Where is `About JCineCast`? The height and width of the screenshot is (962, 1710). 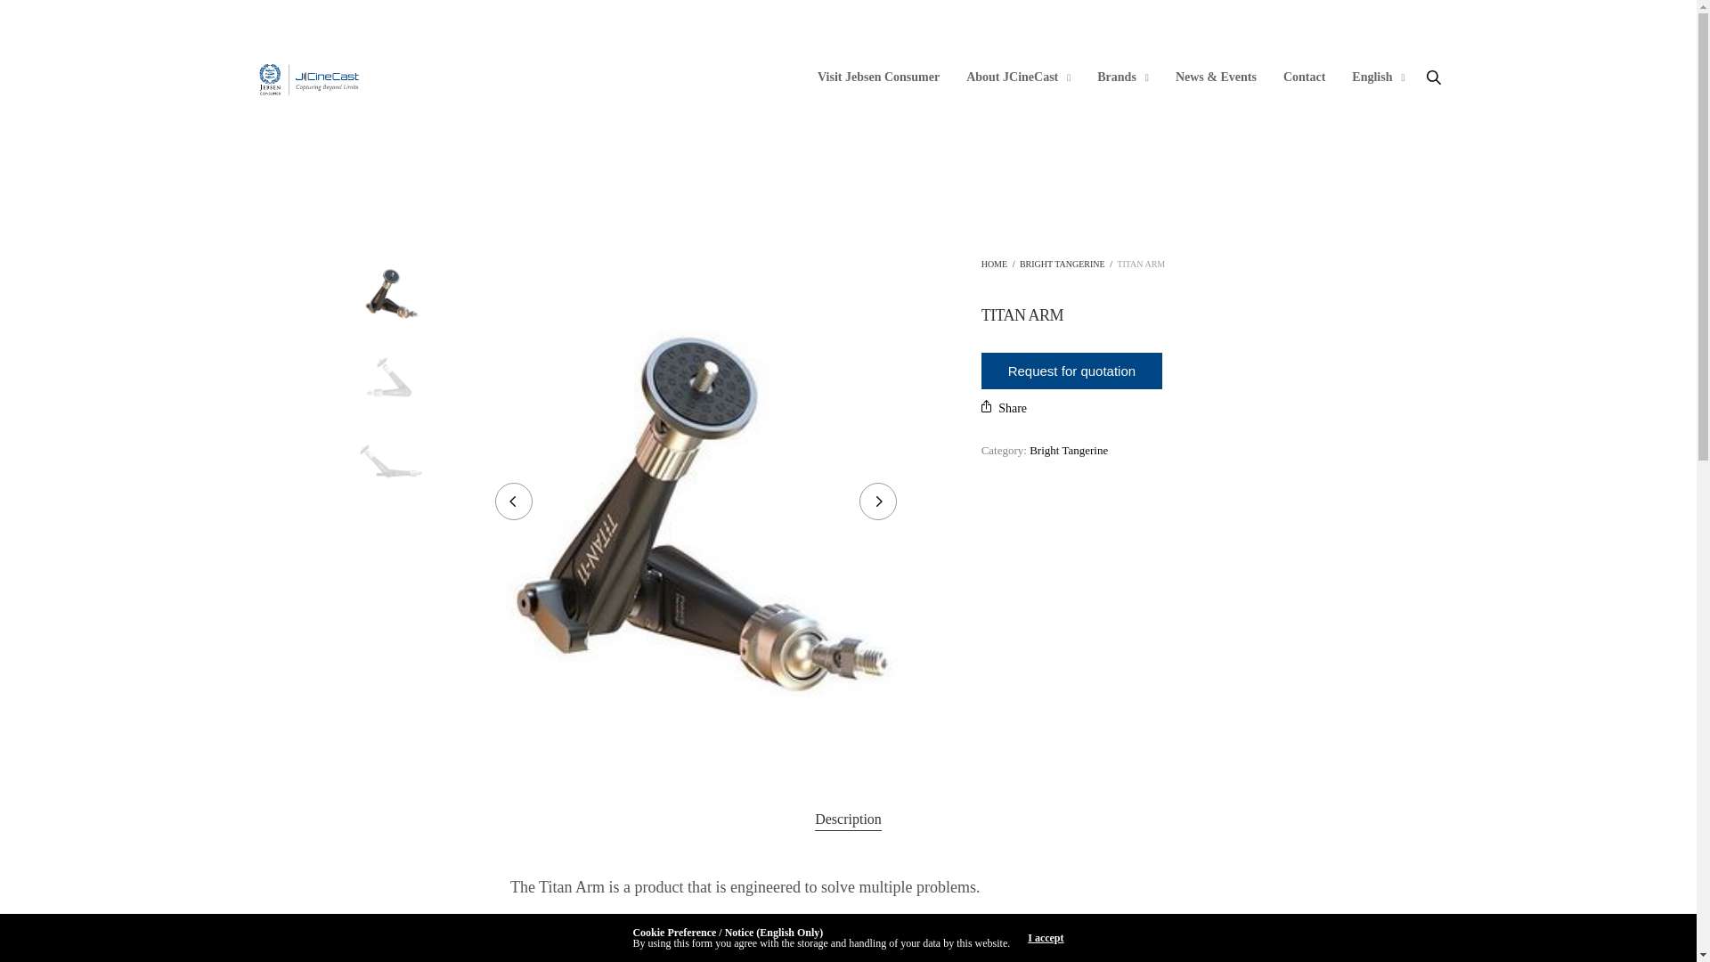
About JCineCast is located at coordinates (1017, 77).